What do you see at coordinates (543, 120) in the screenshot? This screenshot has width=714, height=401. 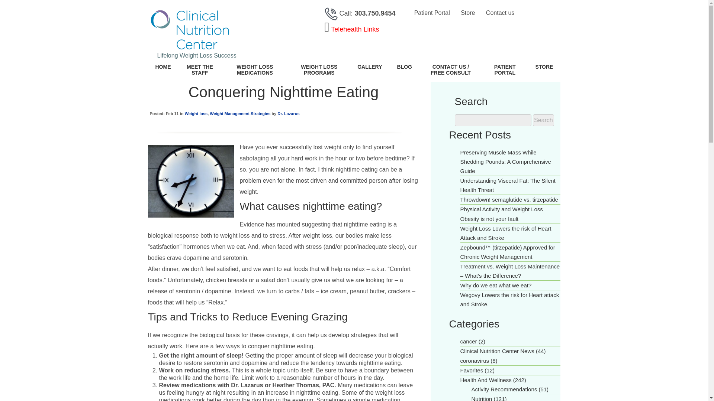 I see `Search` at bounding box center [543, 120].